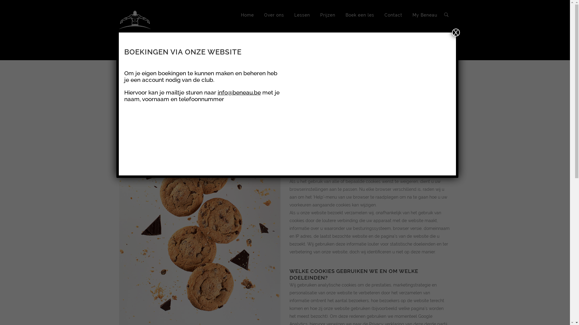 The height and width of the screenshot is (325, 579). What do you see at coordinates (360, 15) in the screenshot?
I see `Boek een les` at bounding box center [360, 15].